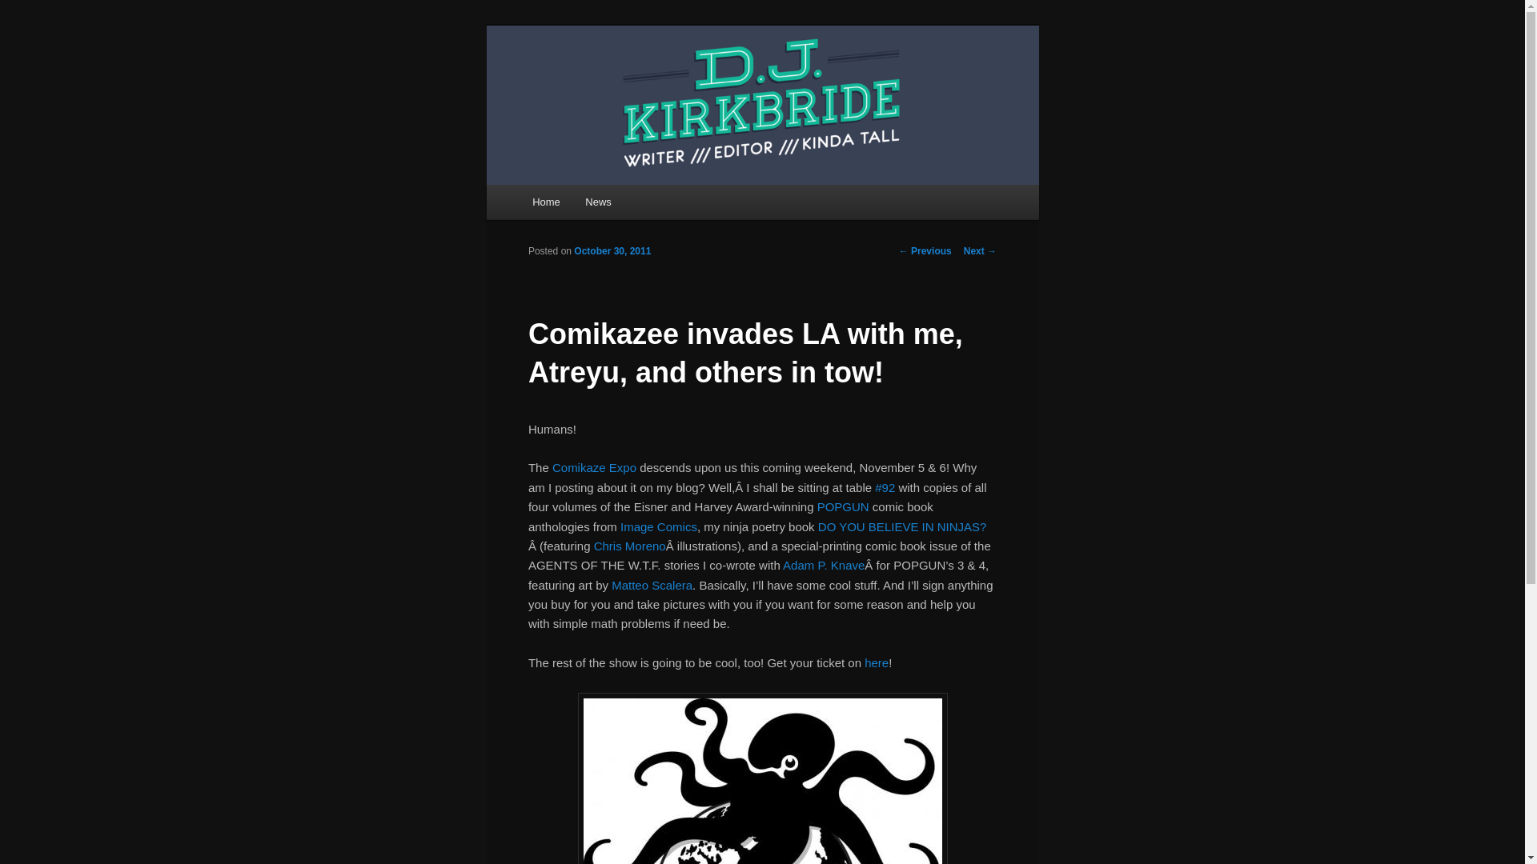 This screenshot has width=1537, height=864. Describe the element at coordinates (612, 250) in the screenshot. I see `October 30, 2011` at that location.